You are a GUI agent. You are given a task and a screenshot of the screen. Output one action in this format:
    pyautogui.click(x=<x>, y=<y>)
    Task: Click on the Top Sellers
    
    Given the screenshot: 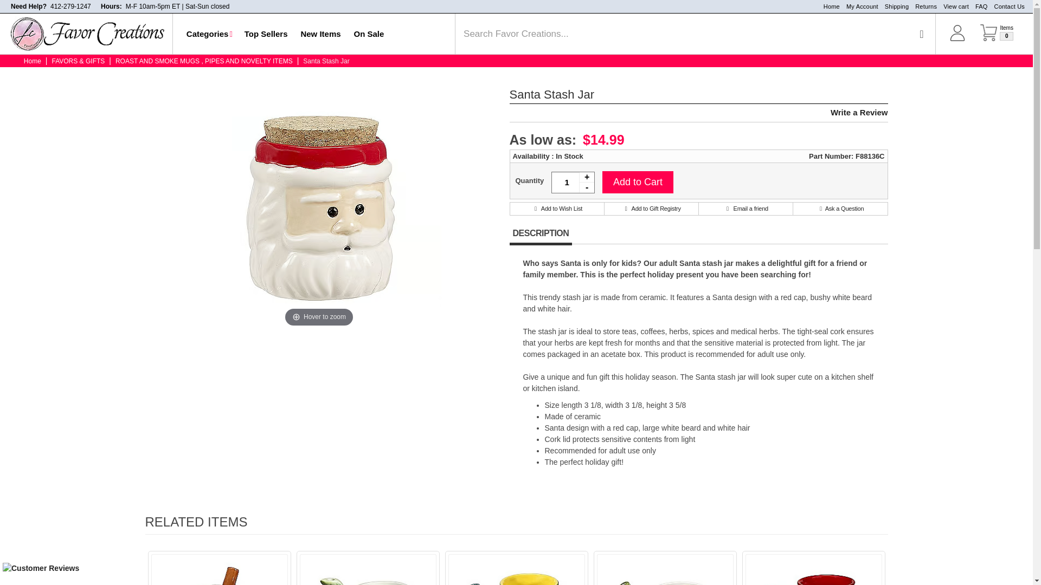 What is the action you would take?
    pyautogui.click(x=266, y=34)
    